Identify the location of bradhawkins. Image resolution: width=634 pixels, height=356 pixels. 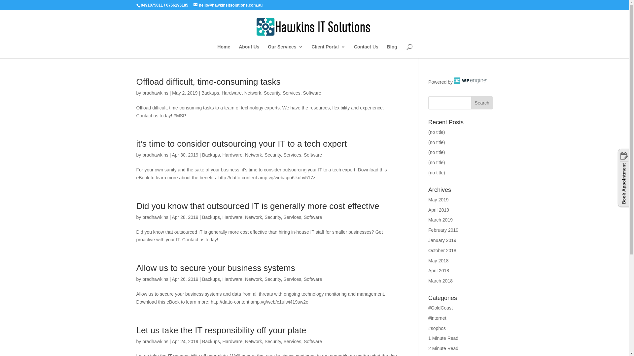
(155, 155).